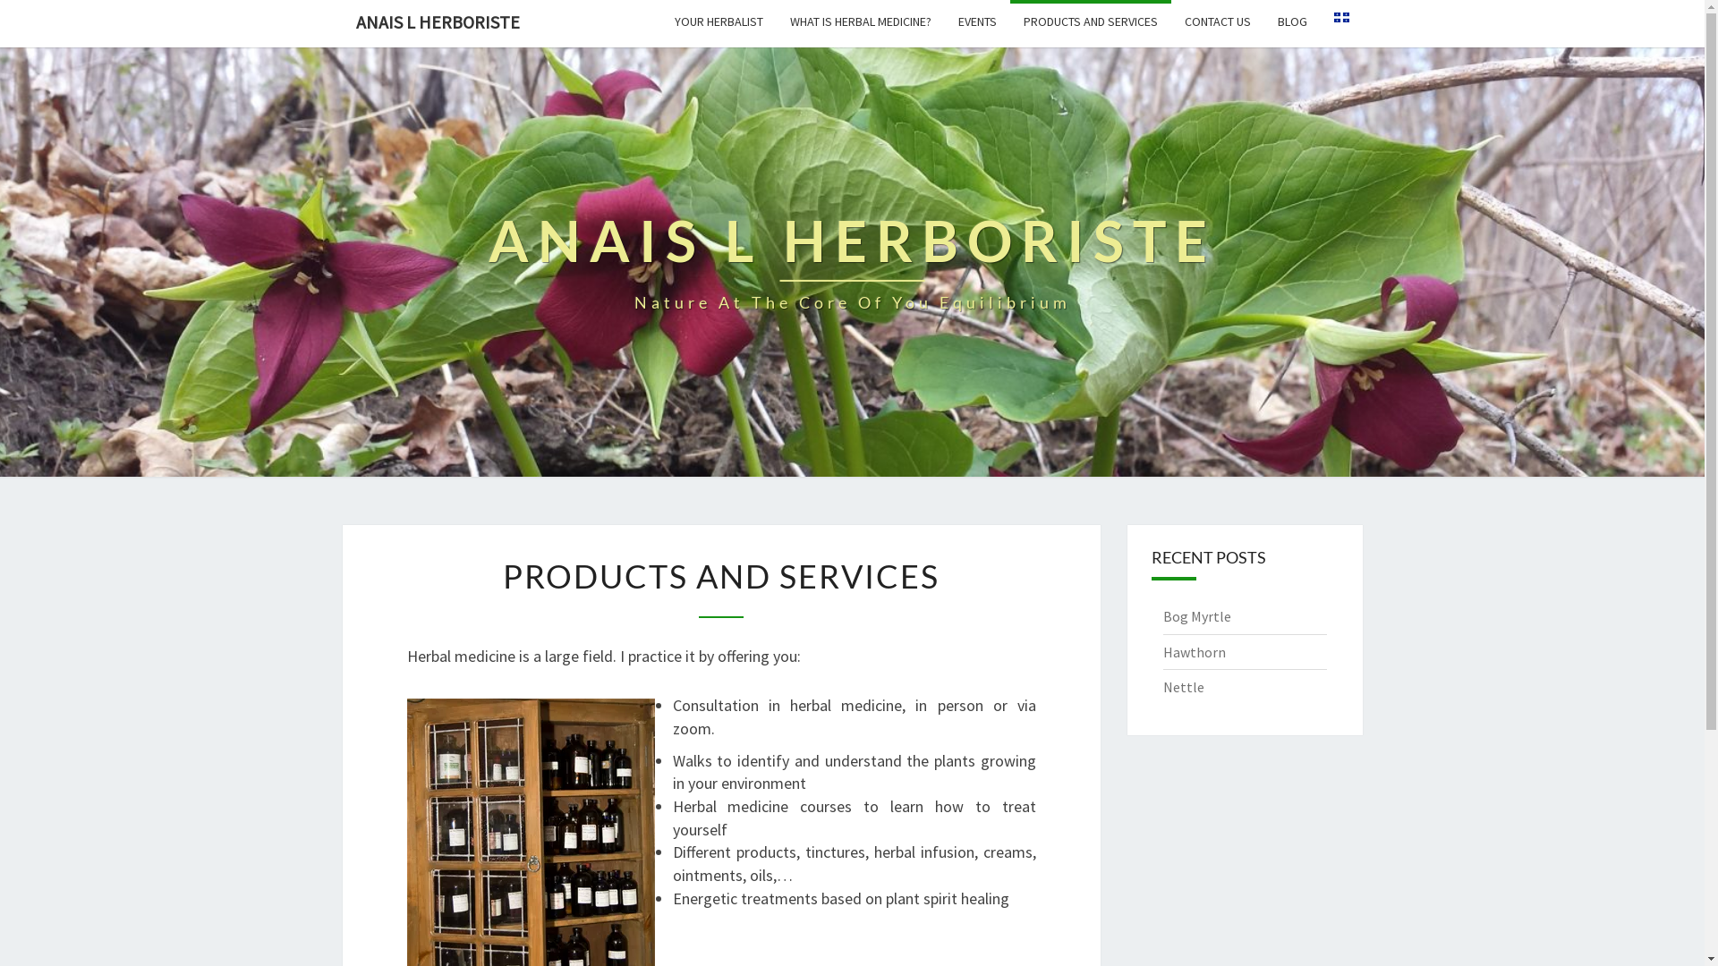 The image size is (1718, 966). What do you see at coordinates (1090, 21) in the screenshot?
I see `PRODUCTS AND SERVICES` at bounding box center [1090, 21].